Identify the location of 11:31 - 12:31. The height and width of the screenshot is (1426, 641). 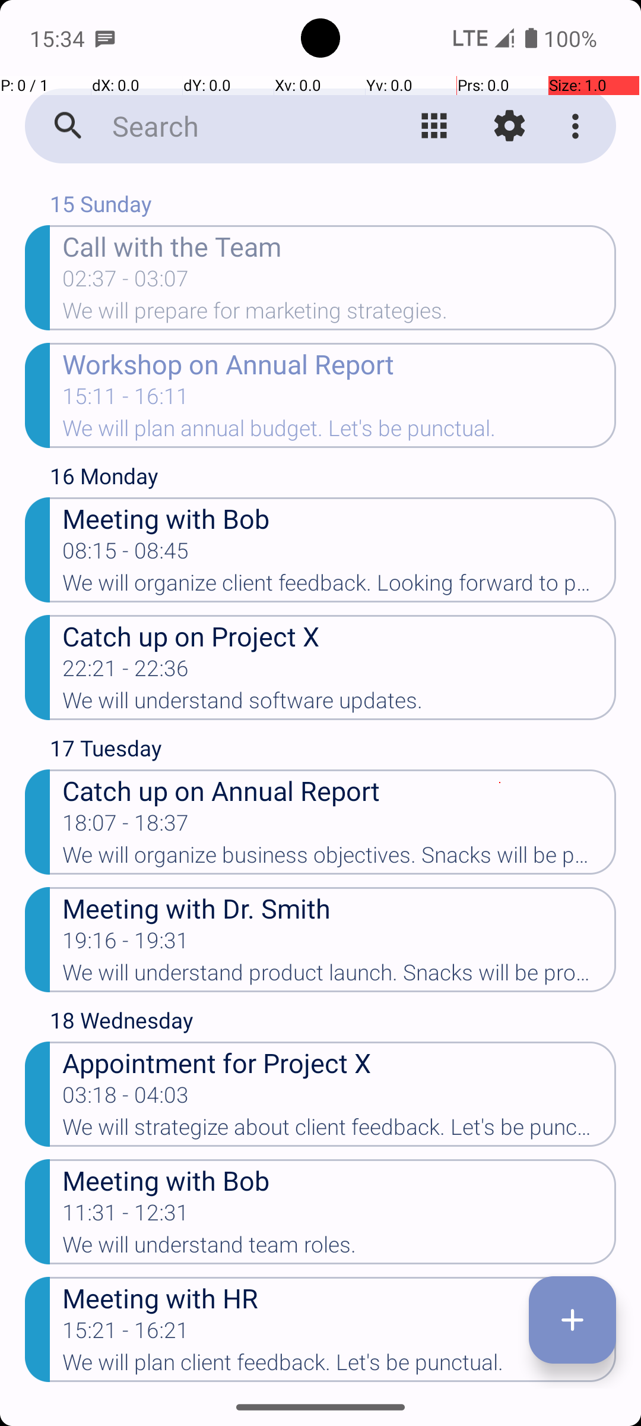
(126, 1216).